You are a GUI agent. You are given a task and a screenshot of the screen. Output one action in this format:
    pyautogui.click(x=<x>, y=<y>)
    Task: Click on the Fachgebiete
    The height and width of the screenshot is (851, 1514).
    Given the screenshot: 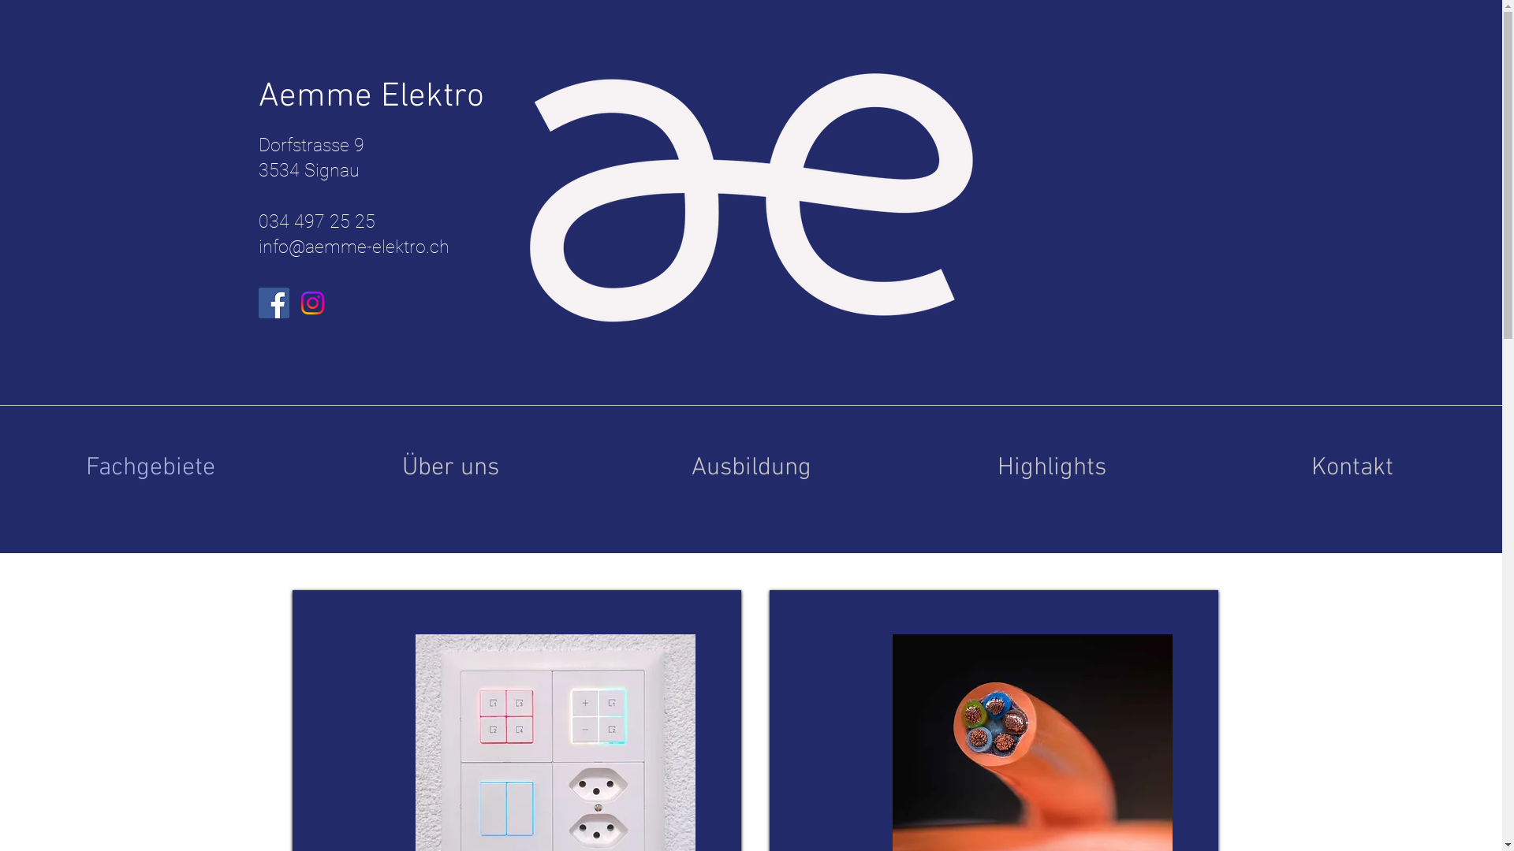 What is the action you would take?
    pyautogui.click(x=150, y=468)
    